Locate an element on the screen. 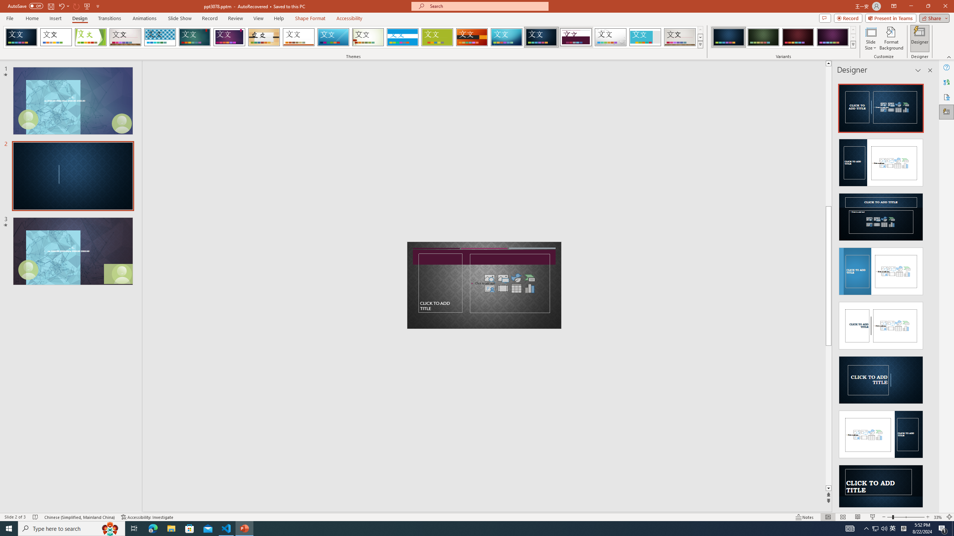 The height and width of the screenshot is (536, 954). Present in Teams is located at coordinates (891, 18).